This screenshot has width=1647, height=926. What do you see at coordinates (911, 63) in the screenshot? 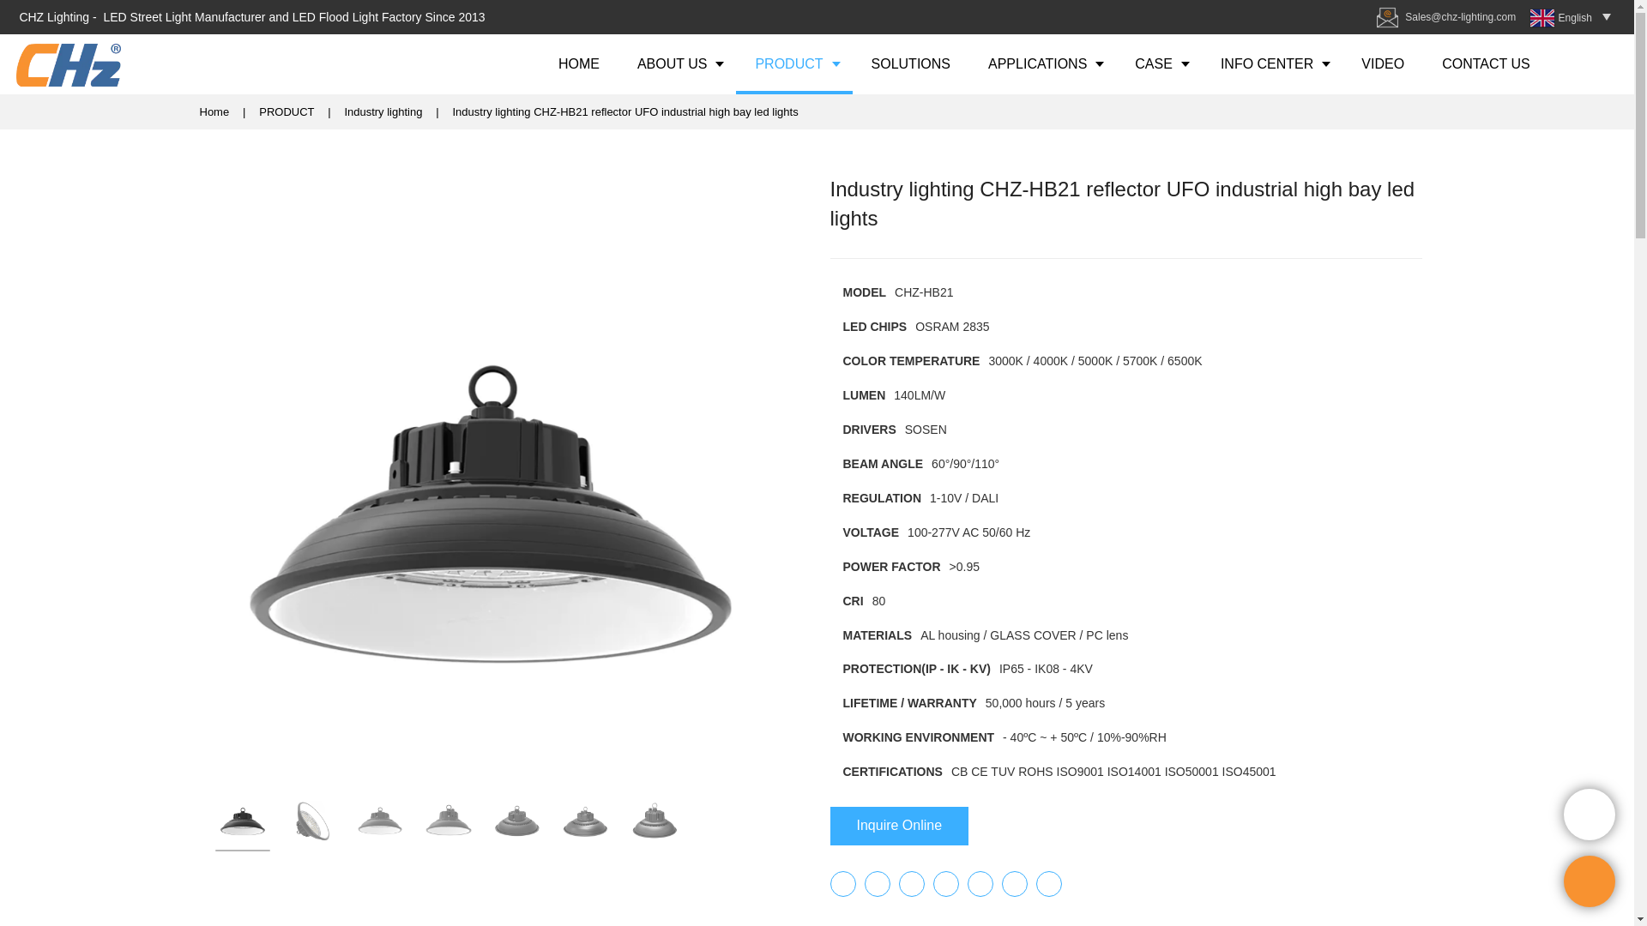
I see `SOLUTIONS` at bounding box center [911, 63].